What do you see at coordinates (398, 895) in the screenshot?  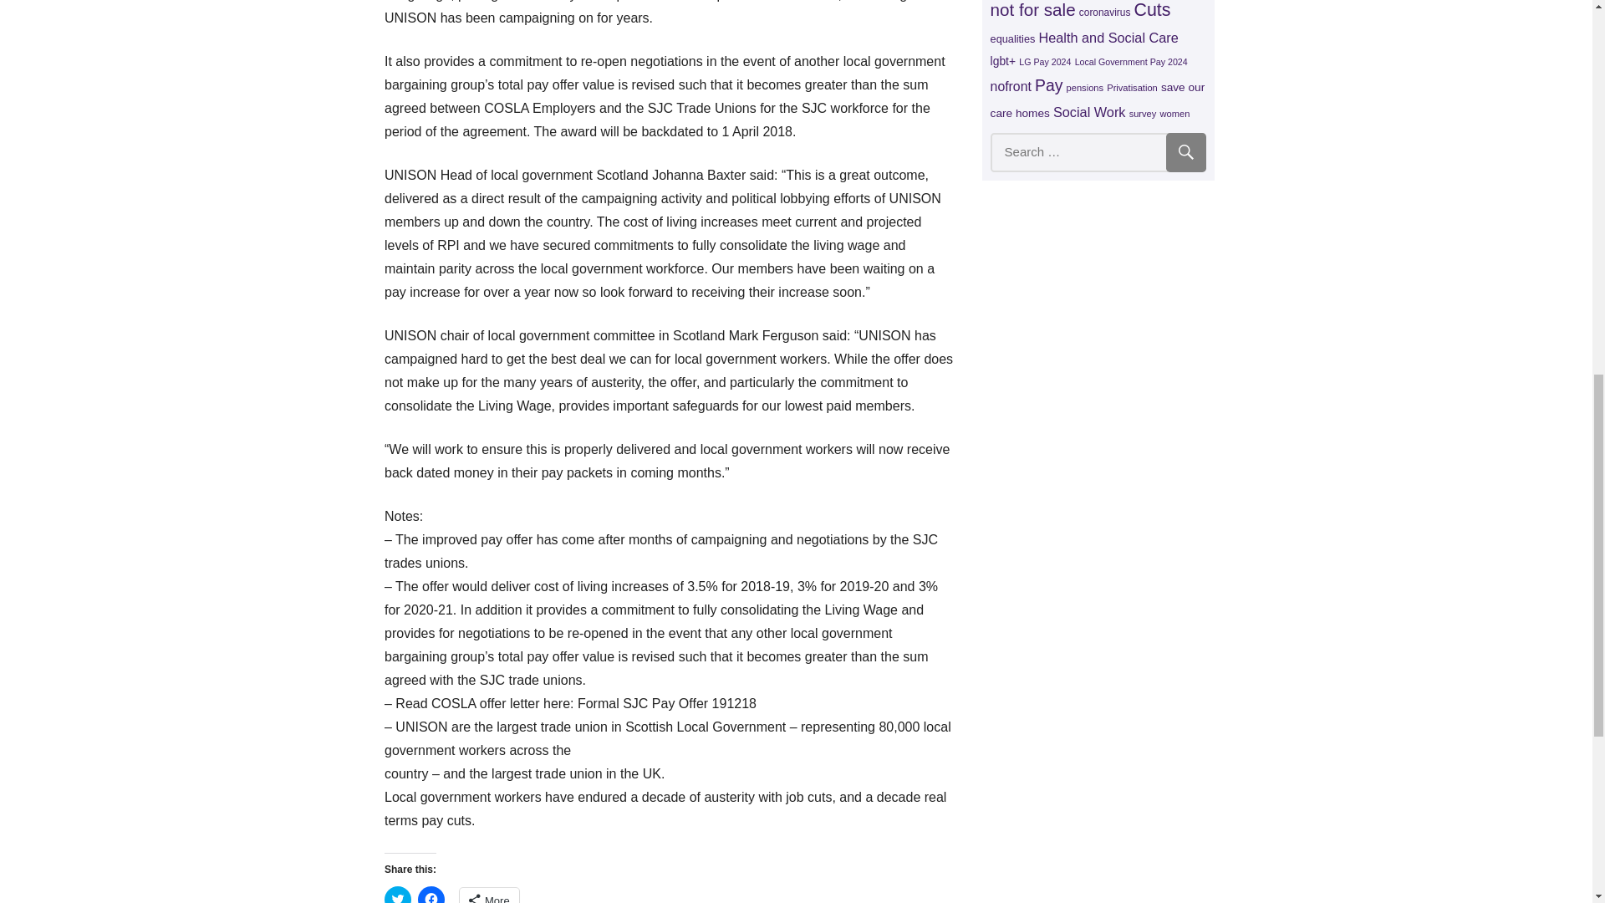 I see `Click to share on Twitter` at bounding box center [398, 895].